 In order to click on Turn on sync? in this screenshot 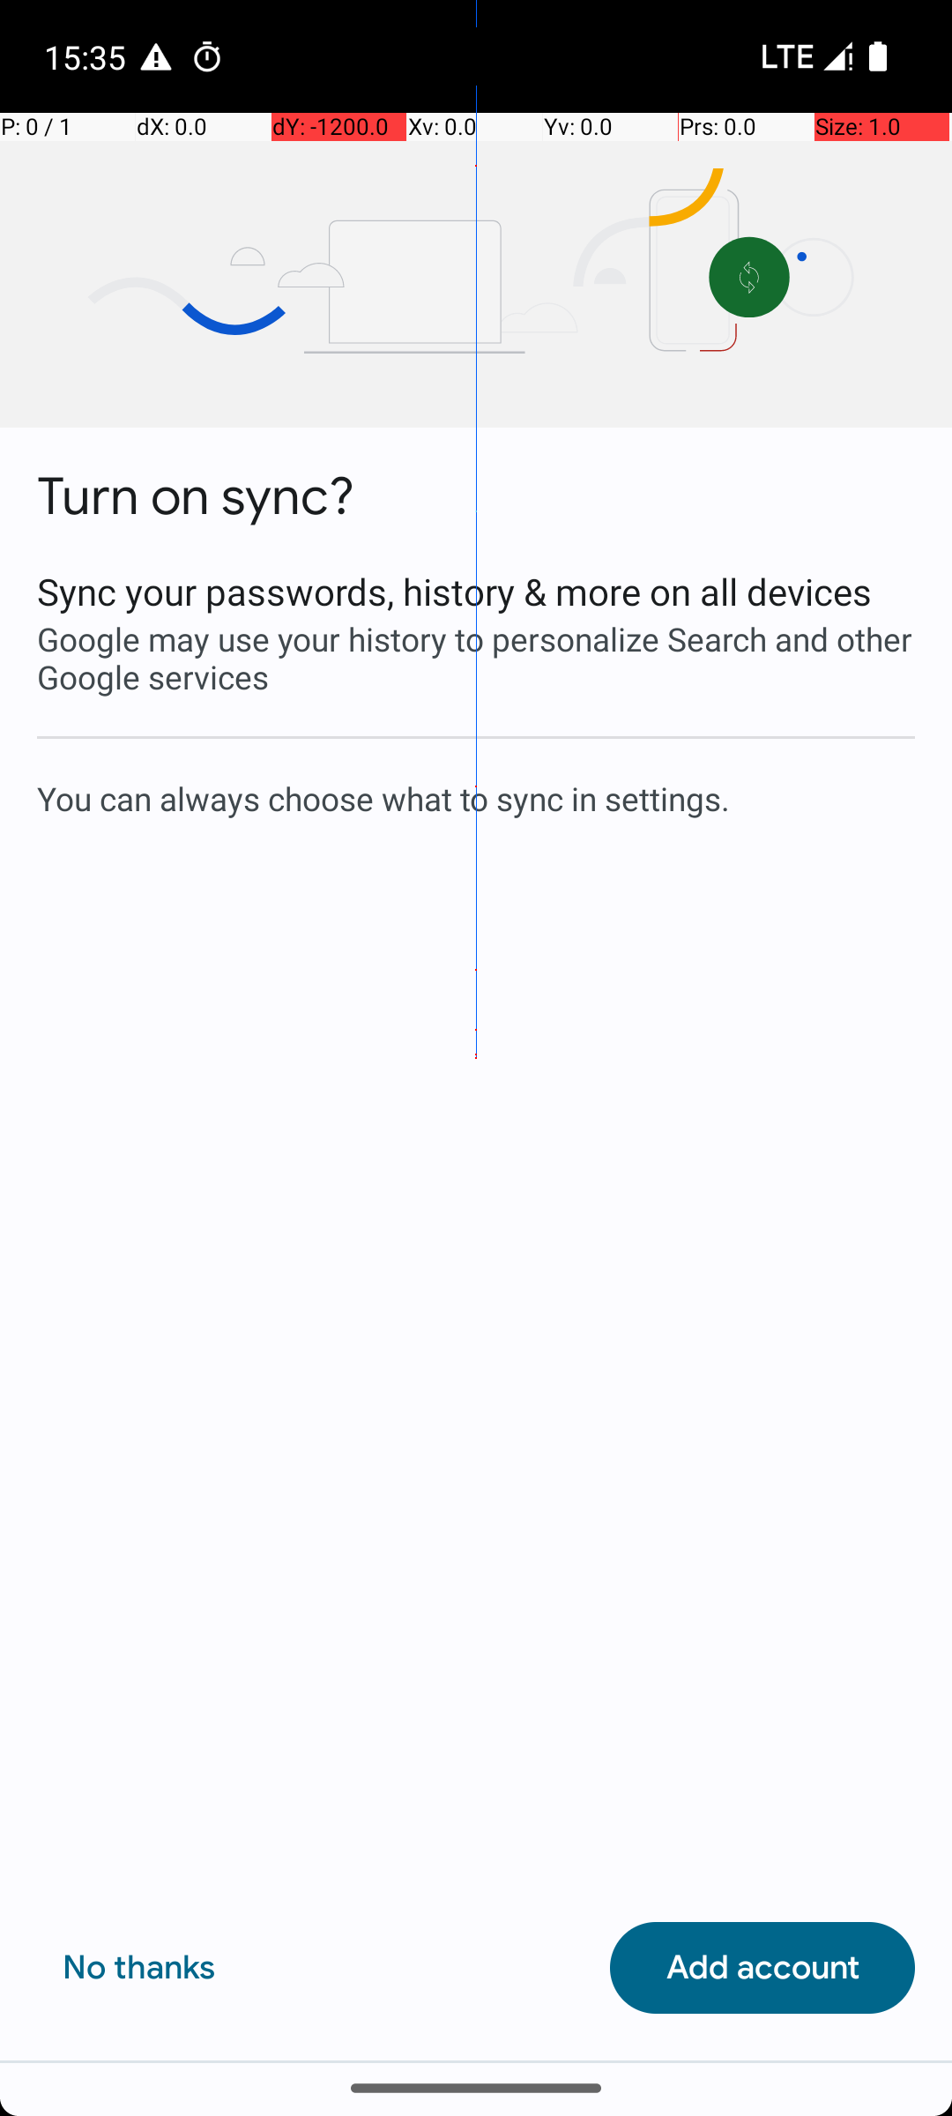, I will do `click(196, 497)`.